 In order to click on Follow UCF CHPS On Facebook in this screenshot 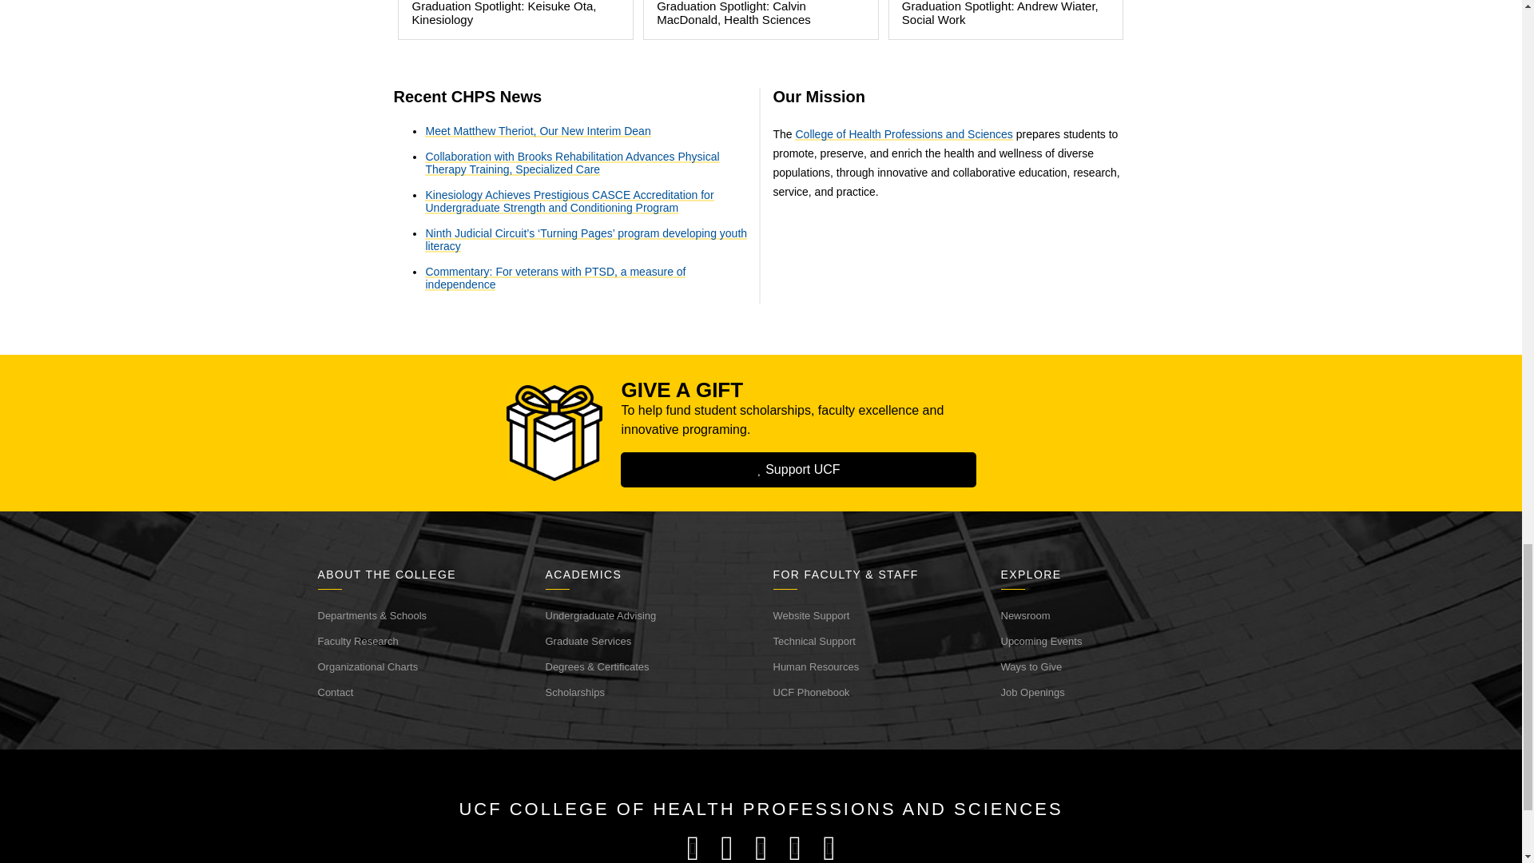, I will do `click(693, 849)`.